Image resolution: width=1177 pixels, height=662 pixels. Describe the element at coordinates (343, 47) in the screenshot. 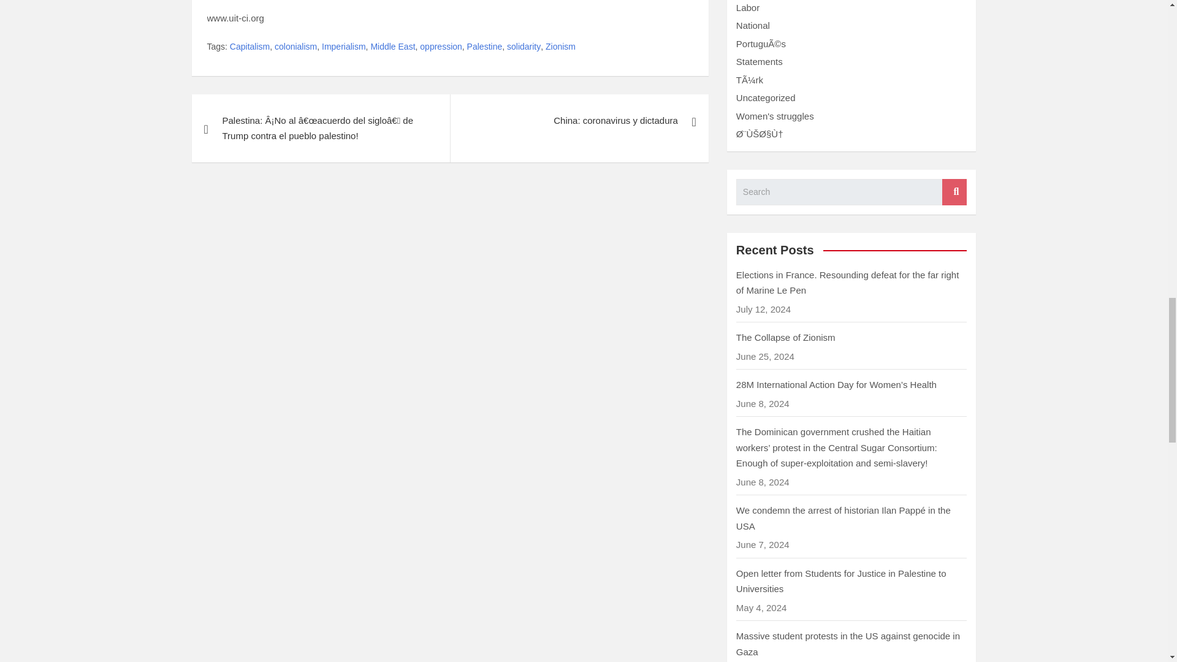

I see `Imperialism` at that location.